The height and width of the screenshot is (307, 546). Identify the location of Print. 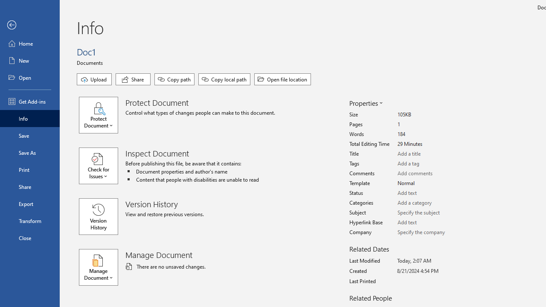
(30, 170).